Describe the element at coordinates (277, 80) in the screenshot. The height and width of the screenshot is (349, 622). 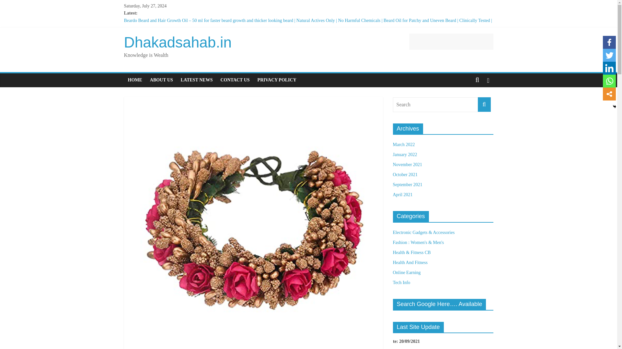
I see `PRIVACY POLICY` at that location.